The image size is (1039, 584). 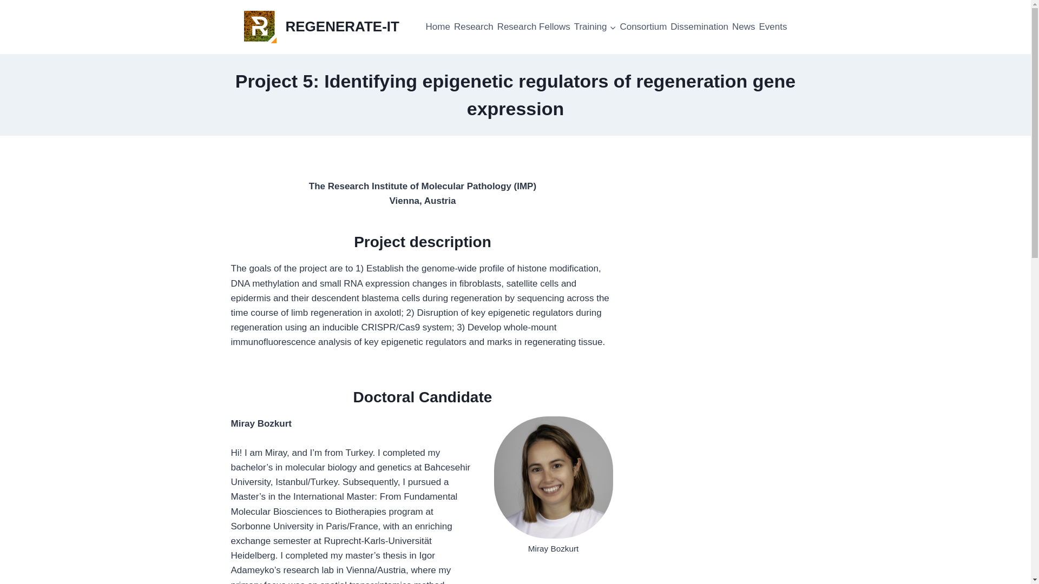 What do you see at coordinates (474, 26) in the screenshot?
I see `Research` at bounding box center [474, 26].